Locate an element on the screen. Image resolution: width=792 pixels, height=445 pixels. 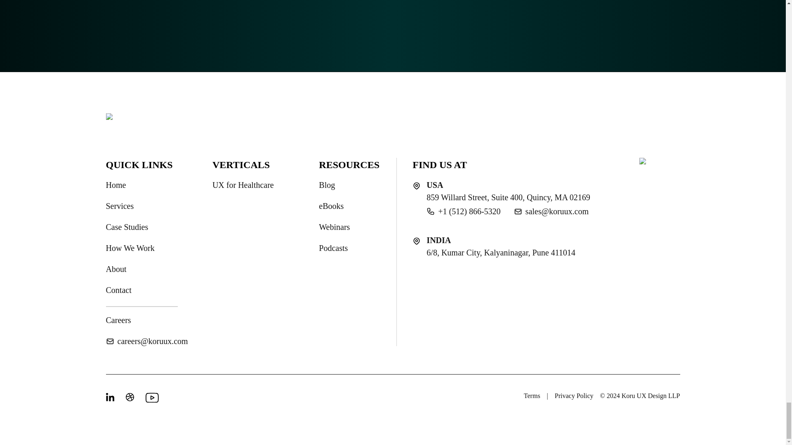
UX for Healthcare is located at coordinates (243, 185).